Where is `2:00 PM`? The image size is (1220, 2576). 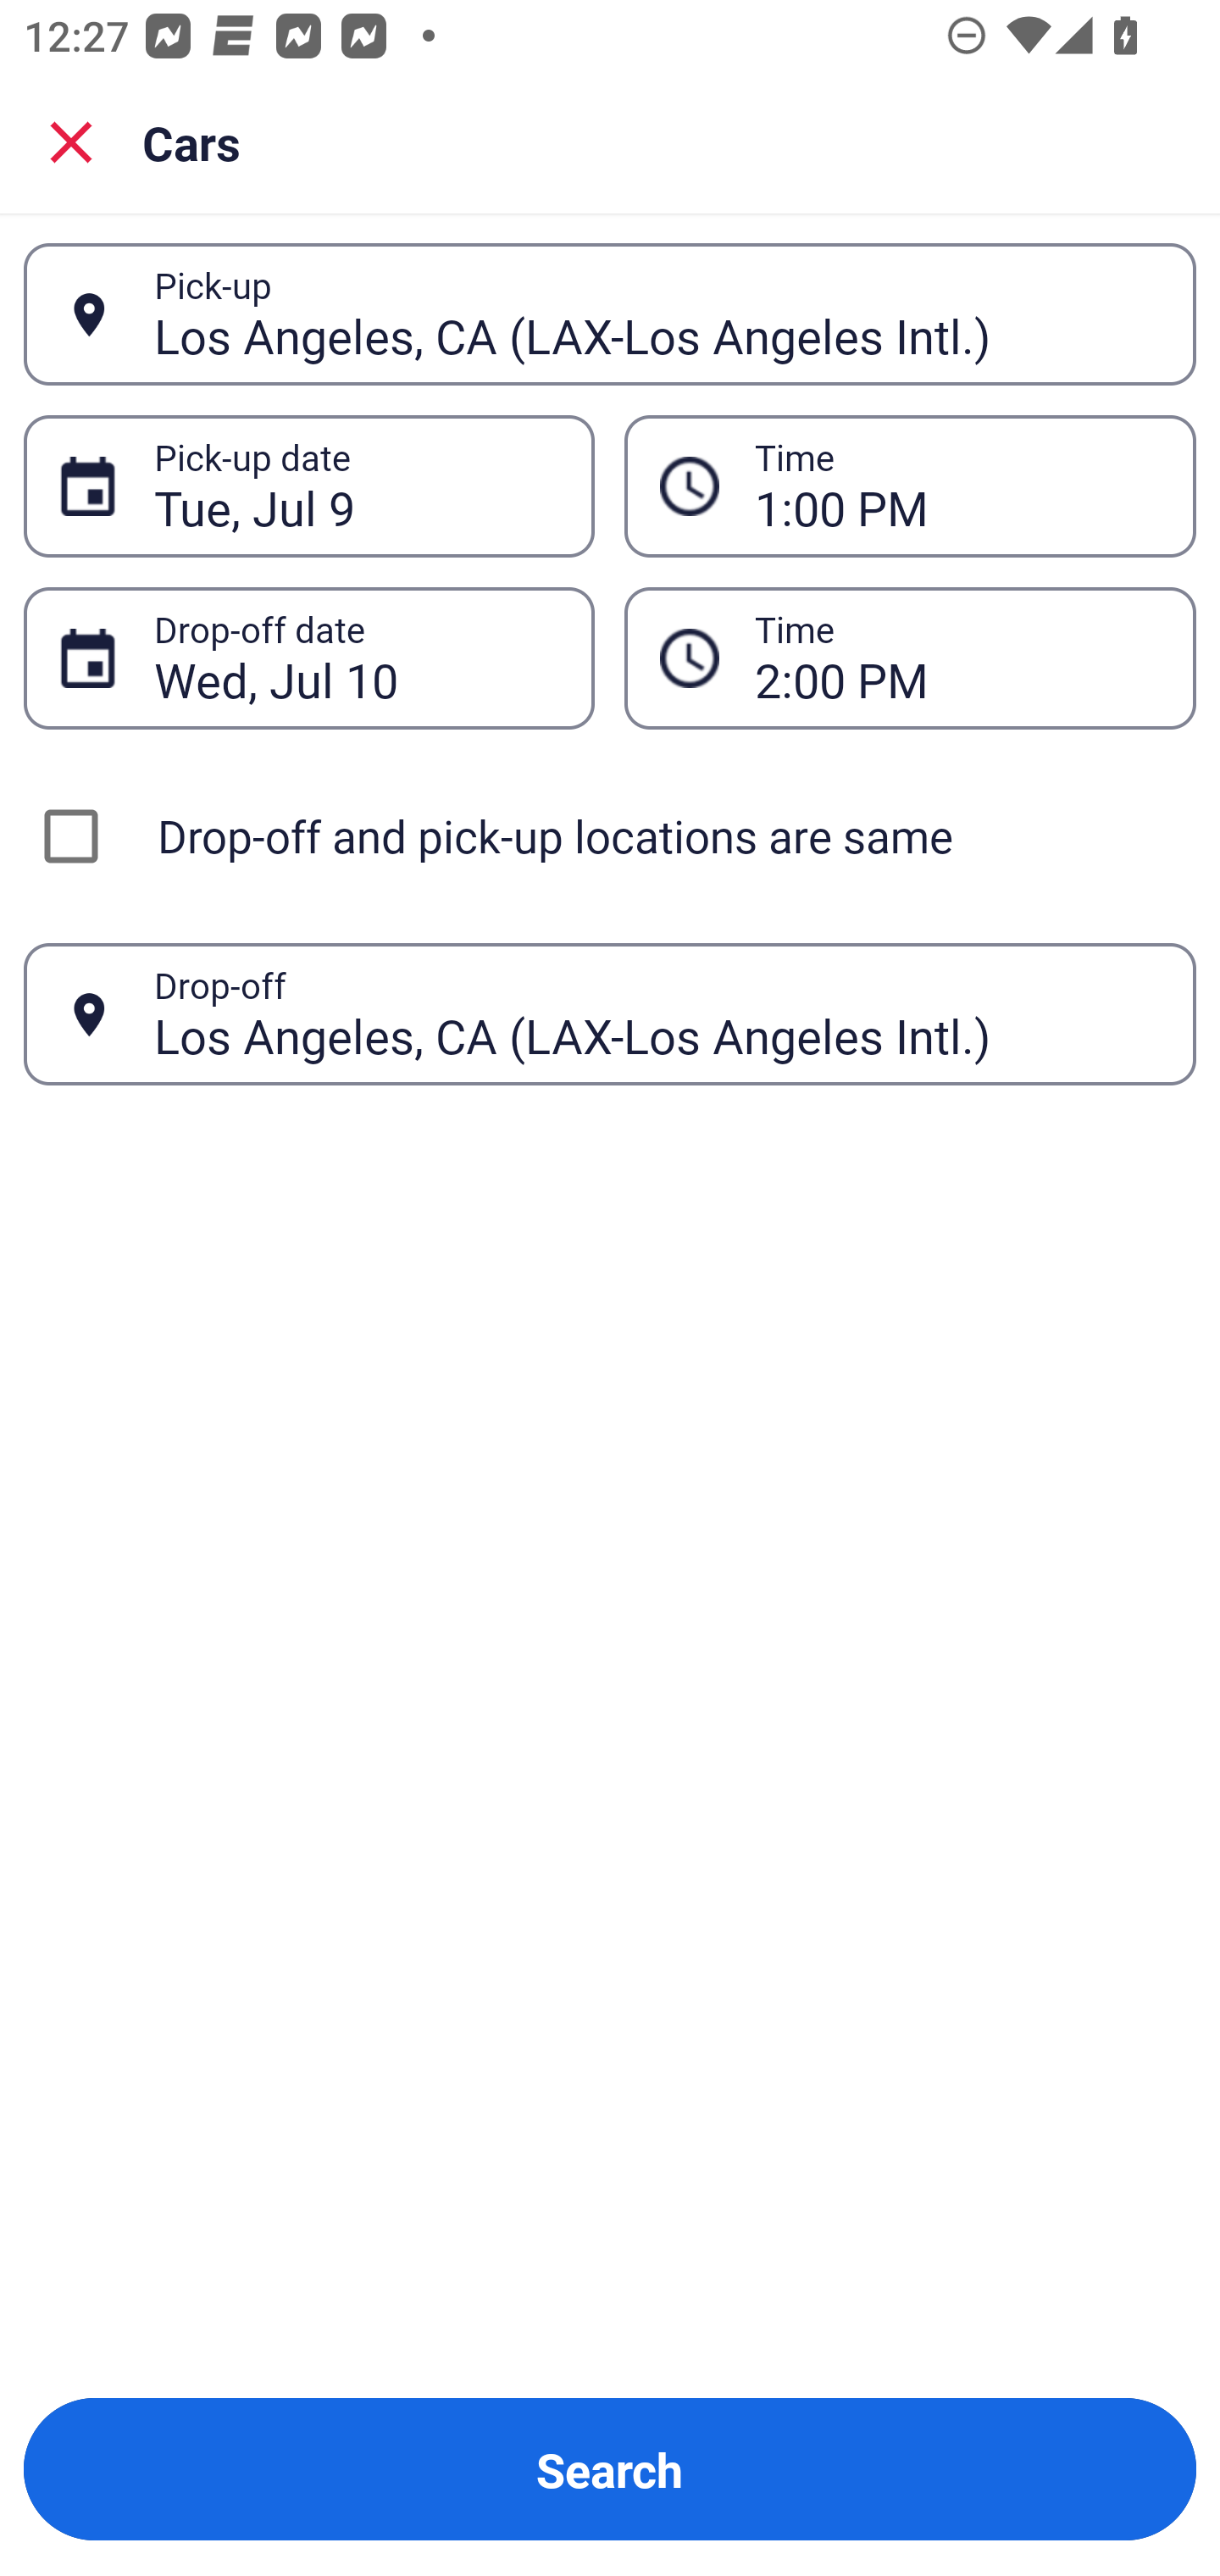 2:00 PM is located at coordinates (910, 658).